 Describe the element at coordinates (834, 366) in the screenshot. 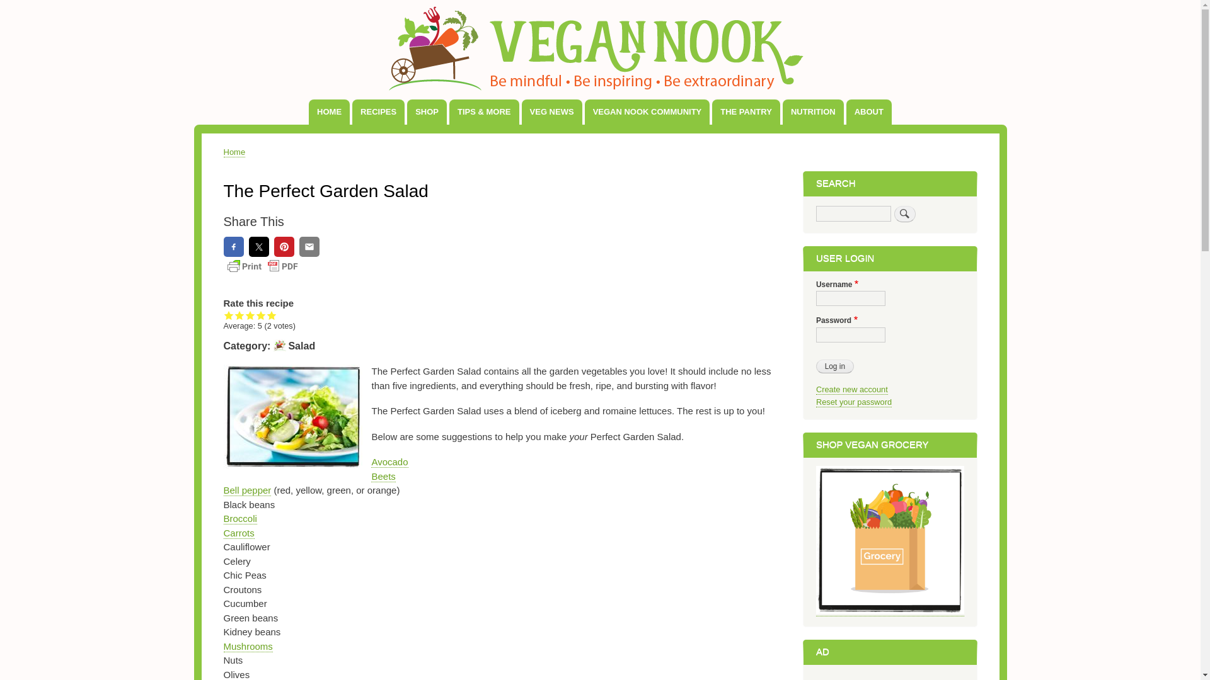

I see `Log in` at that location.